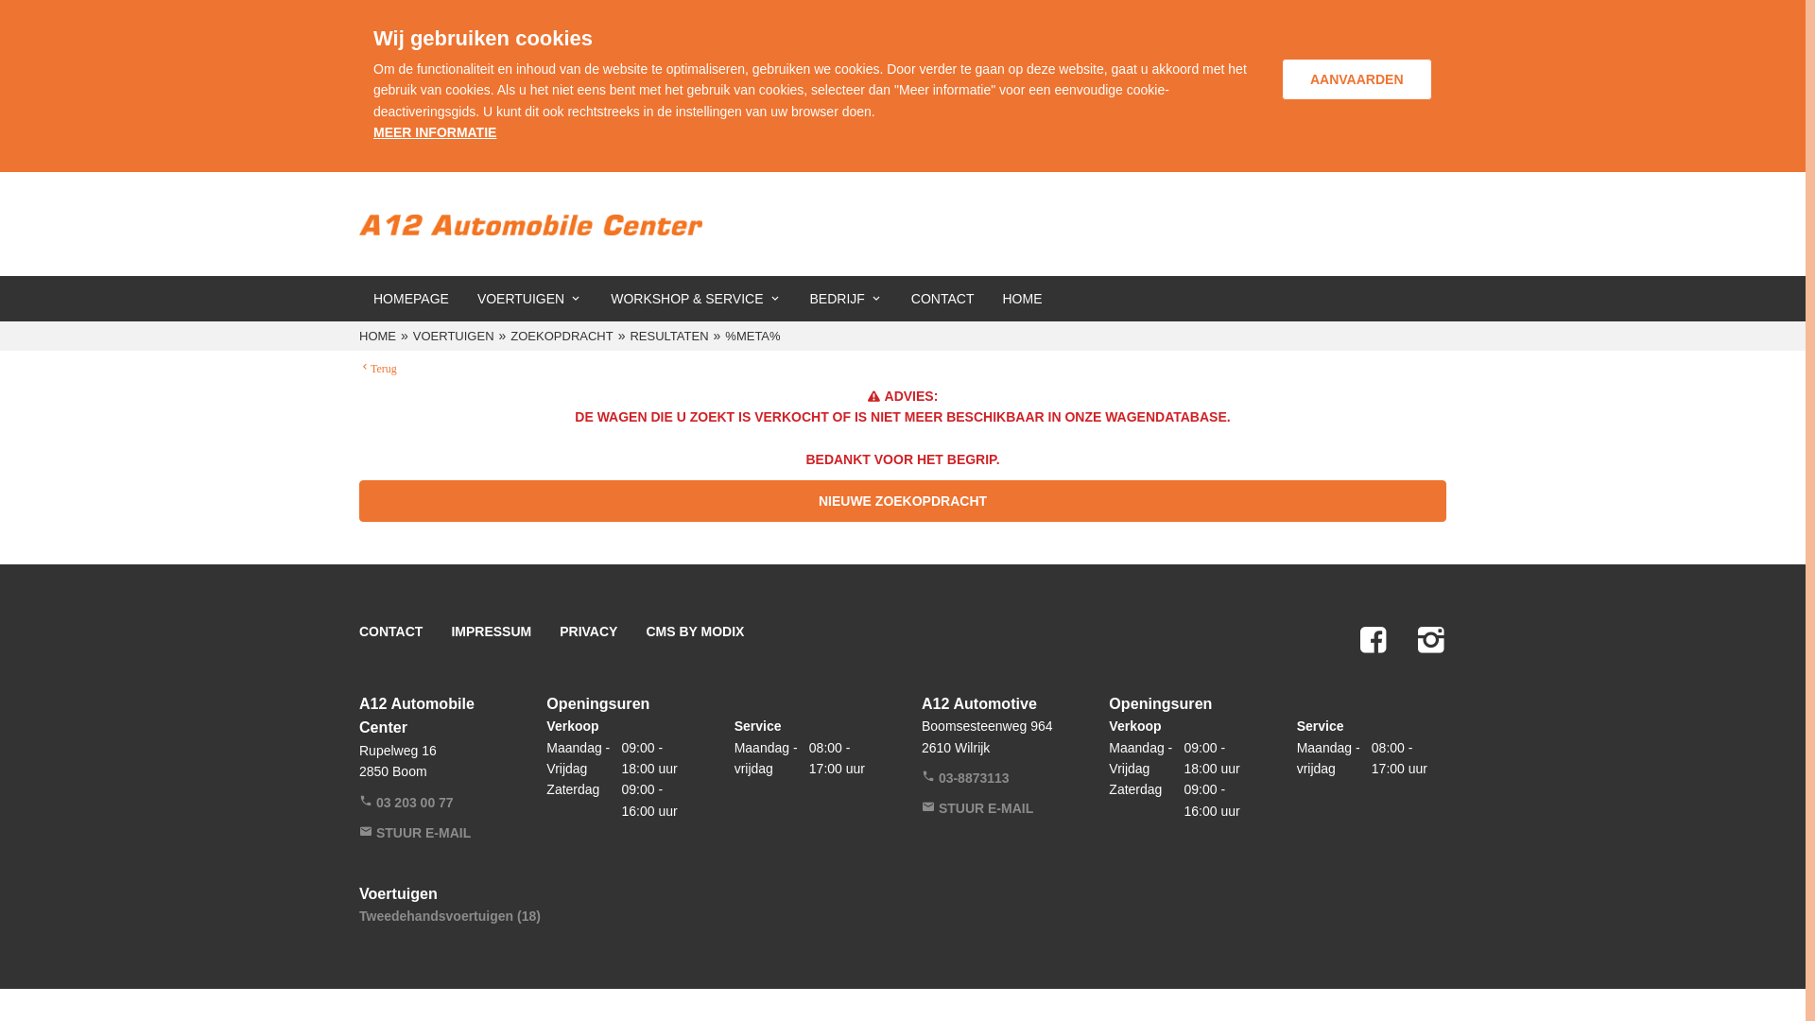 The height and width of the screenshot is (1021, 1815). Describe the element at coordinates (966, 778) in the screenshot. I see `03-8873113` at that location.